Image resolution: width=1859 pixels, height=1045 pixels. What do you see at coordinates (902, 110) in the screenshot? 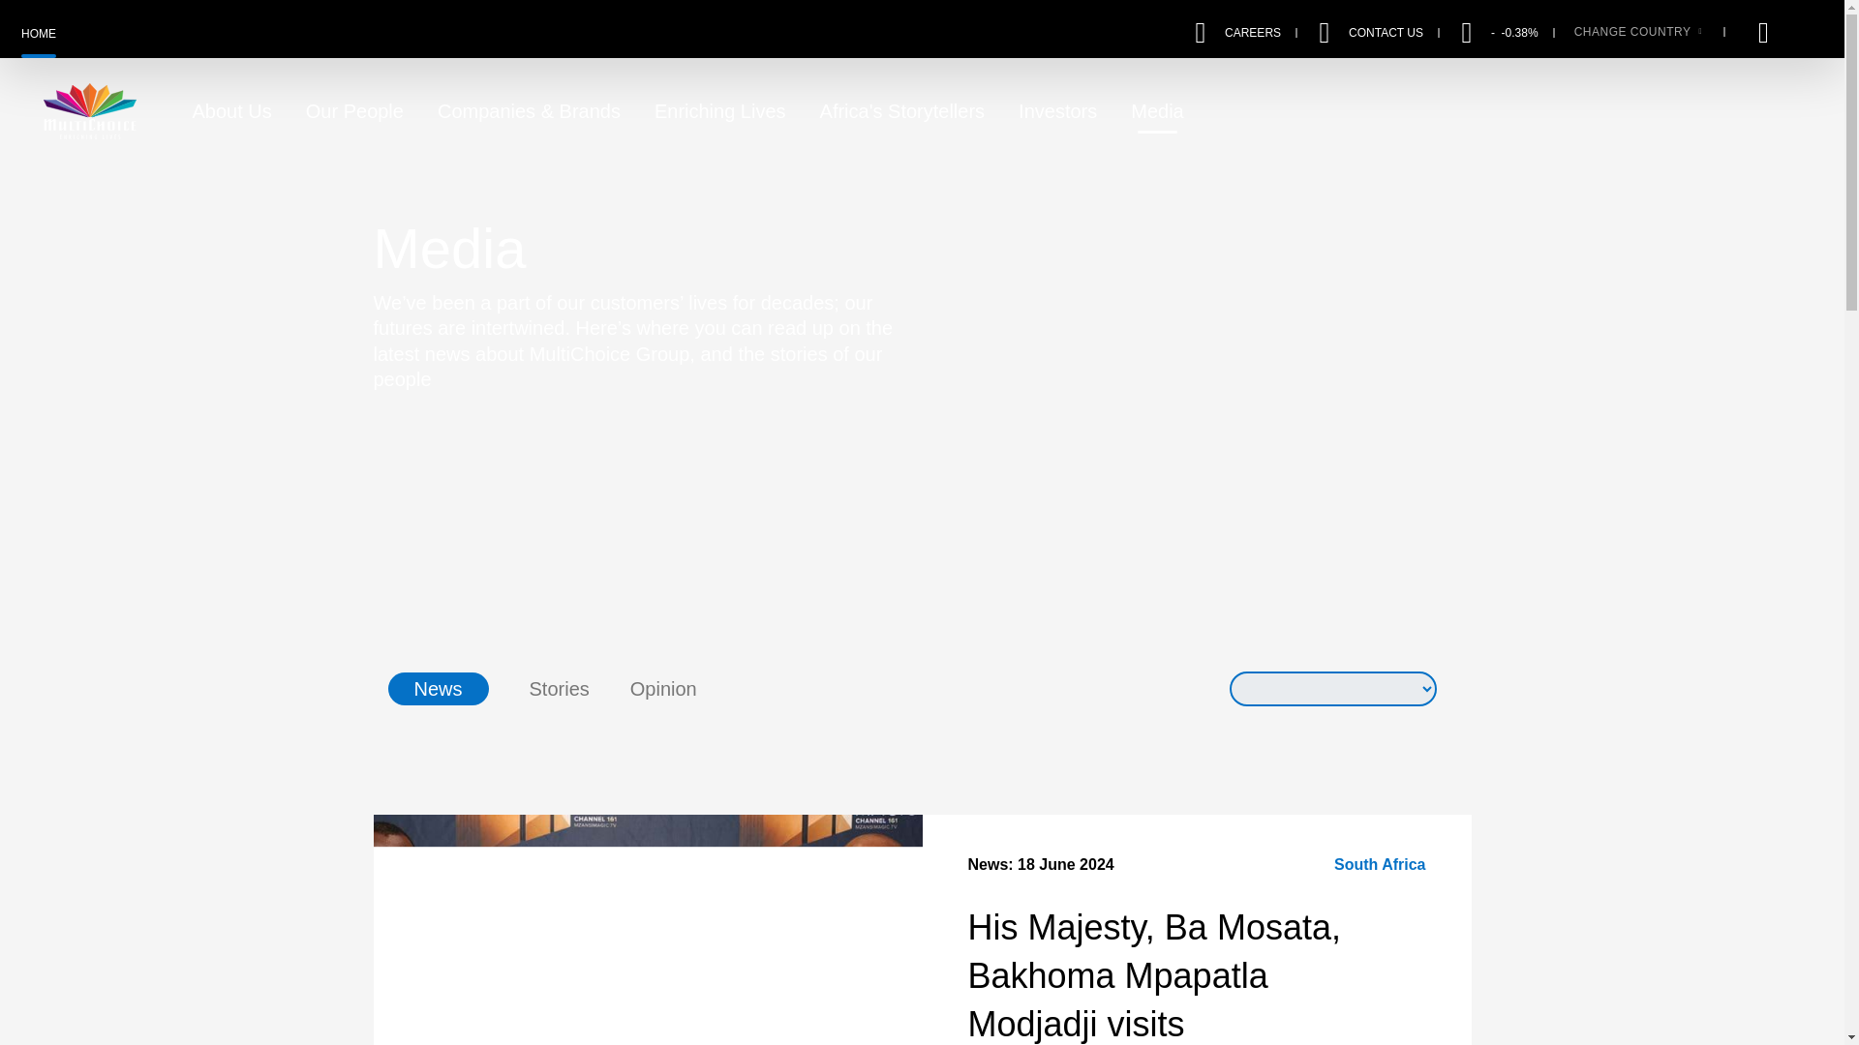
I see `Africa'S Storytellers` at bounding box center [902, 110].